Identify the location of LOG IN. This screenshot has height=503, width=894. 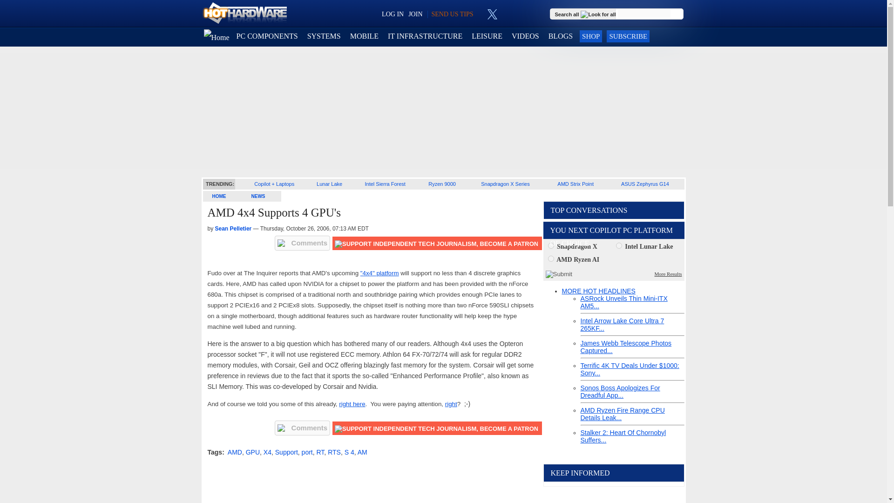
(393, 14).